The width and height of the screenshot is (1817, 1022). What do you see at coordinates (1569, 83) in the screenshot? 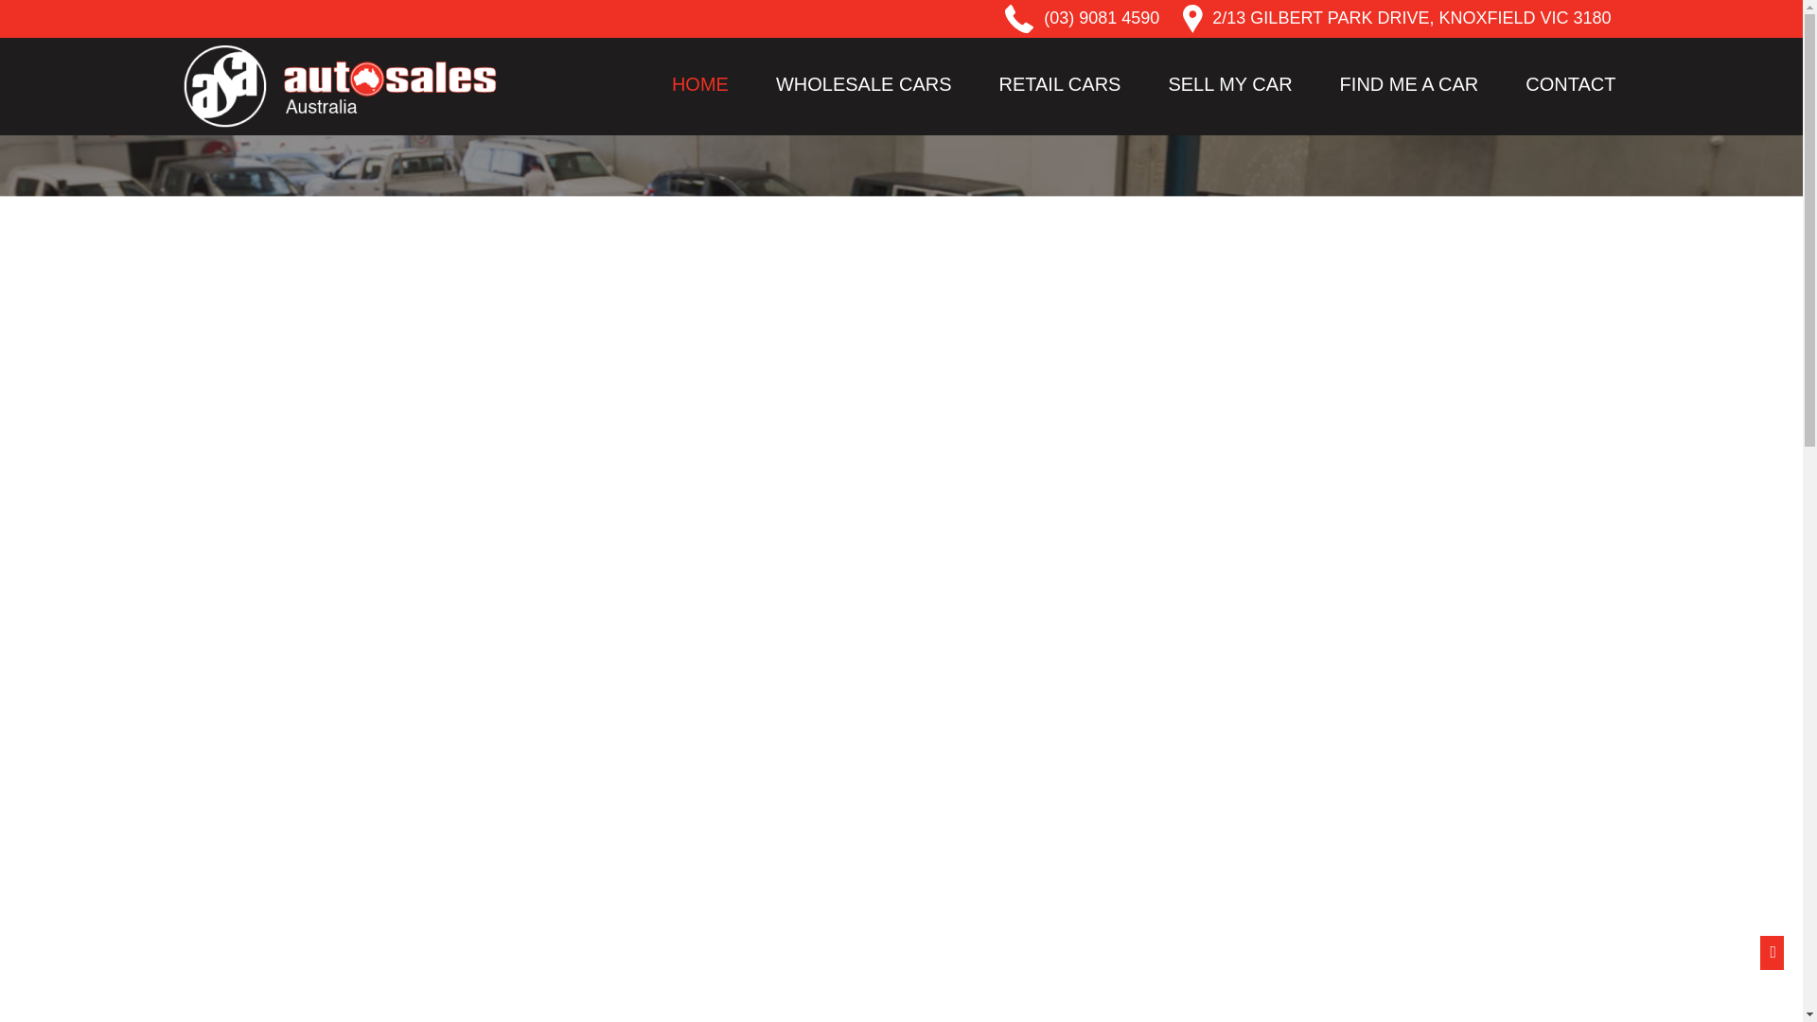
I see `CONTACT` at bounding box center [1569, 83].